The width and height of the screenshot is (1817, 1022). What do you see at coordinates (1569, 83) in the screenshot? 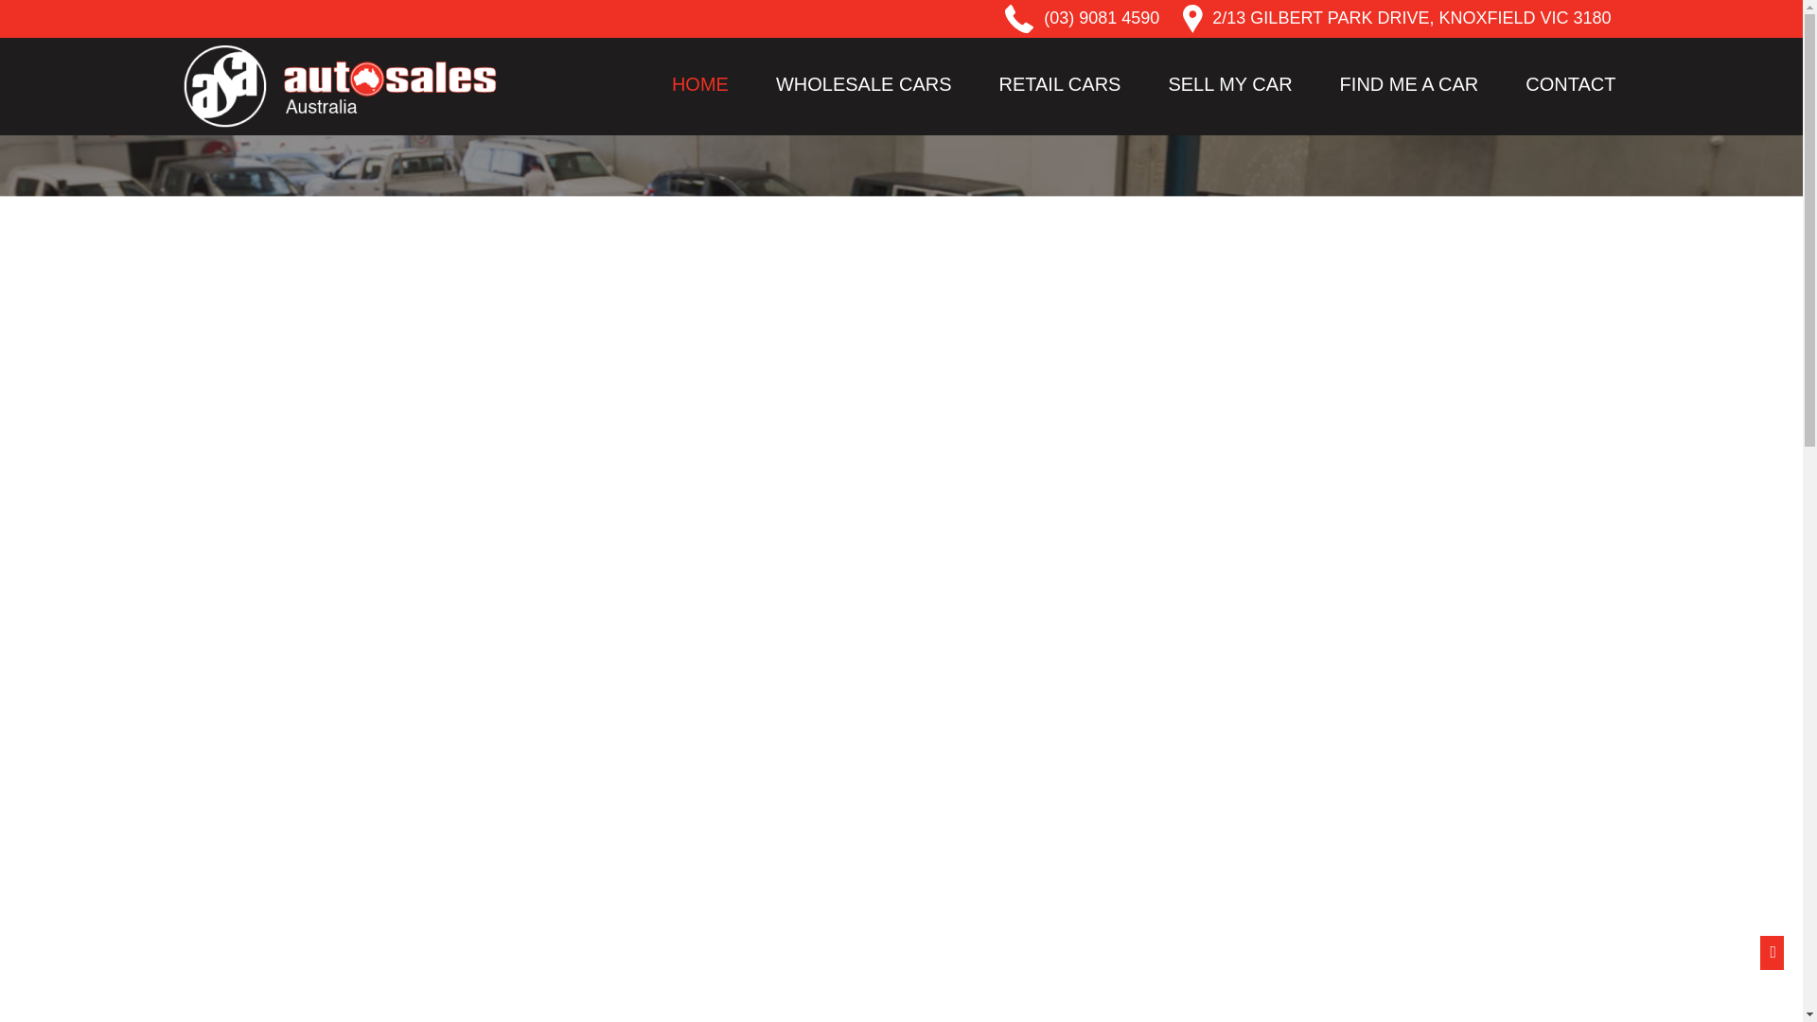
I see `CONTACT` at bounding box center [1569, 83].